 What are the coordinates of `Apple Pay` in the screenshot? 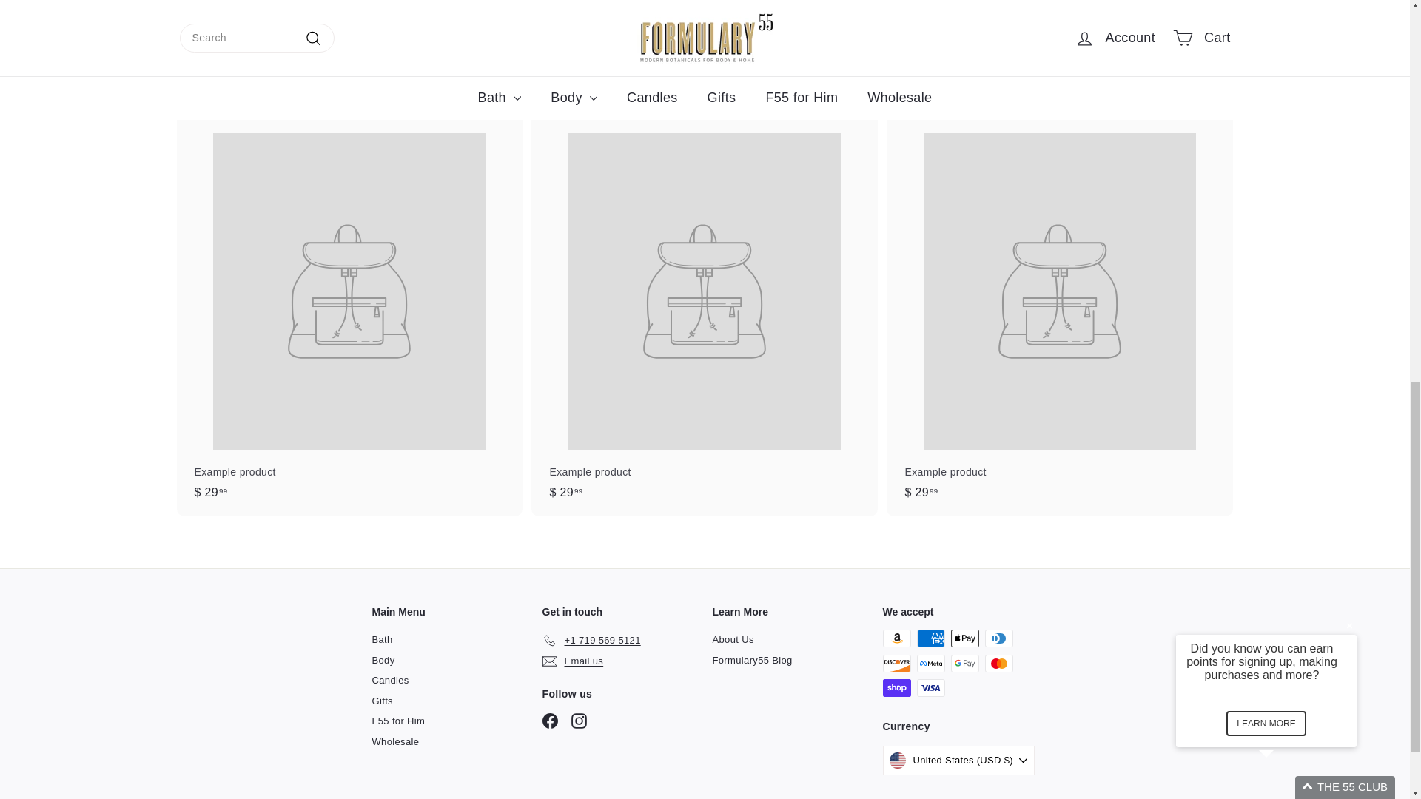 It's located at (964, 638).